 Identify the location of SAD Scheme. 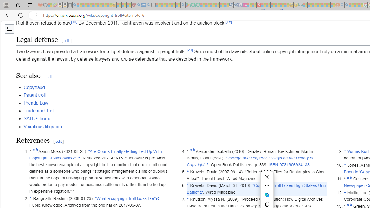
(37, 118).